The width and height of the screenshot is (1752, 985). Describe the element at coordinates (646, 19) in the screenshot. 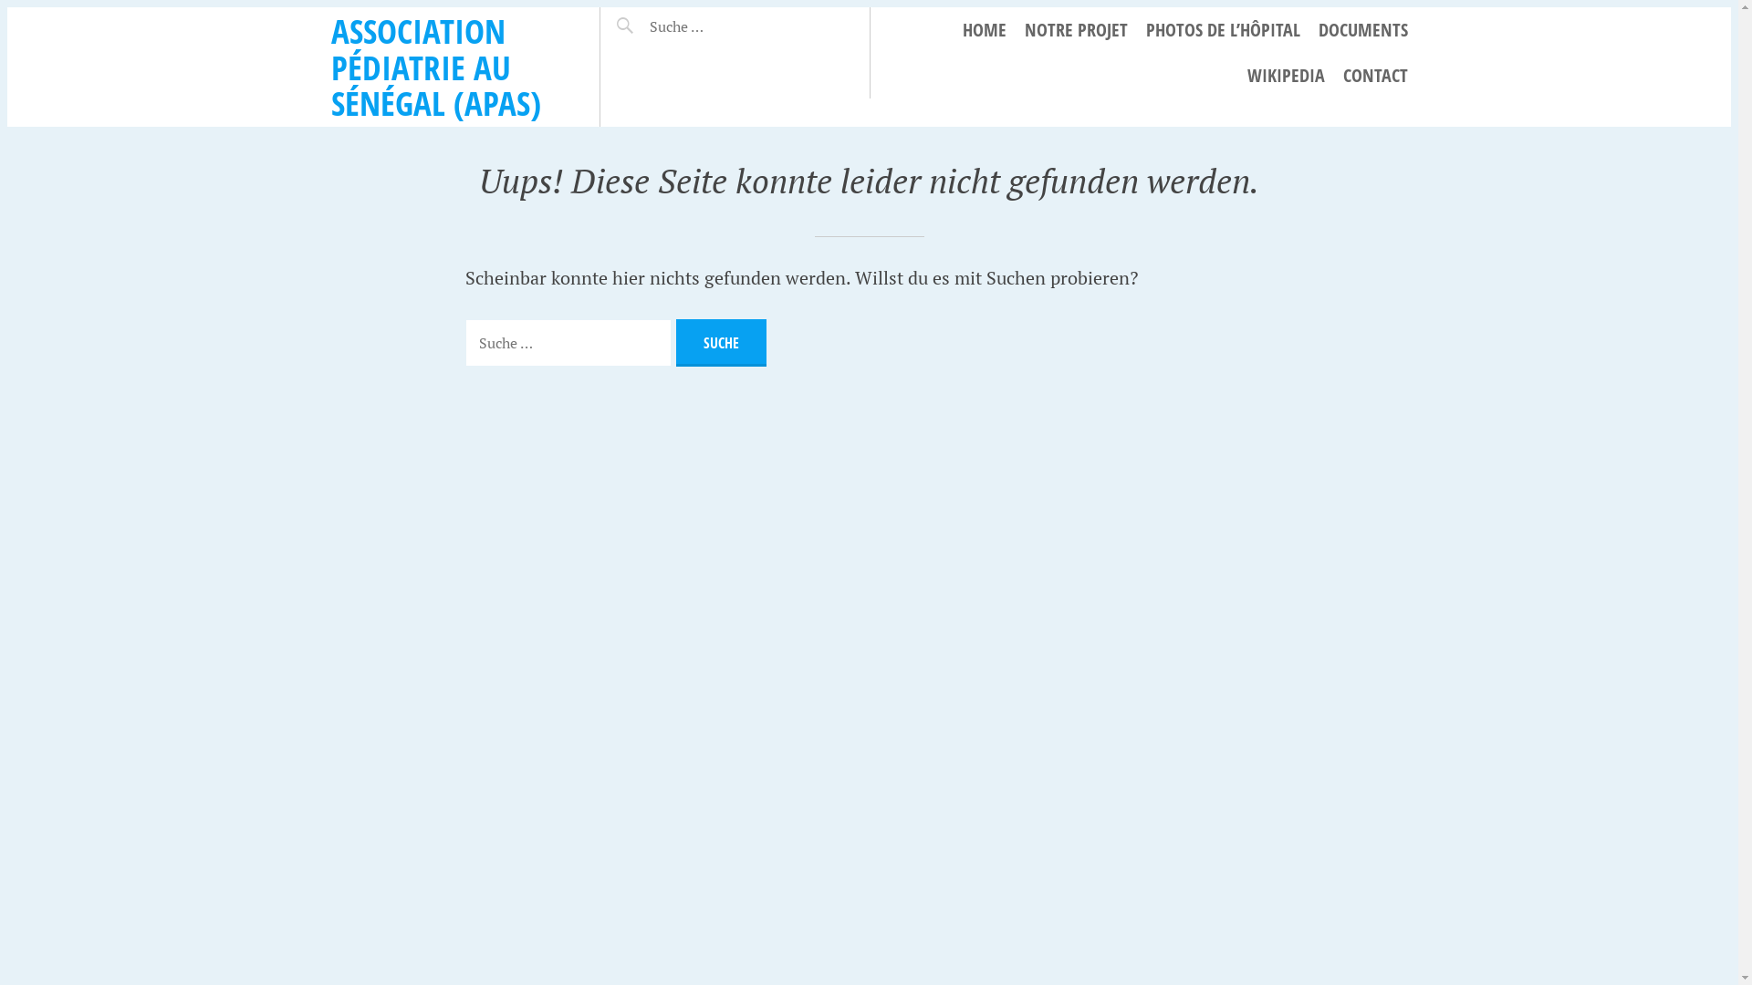

I see `Suche` at that location.